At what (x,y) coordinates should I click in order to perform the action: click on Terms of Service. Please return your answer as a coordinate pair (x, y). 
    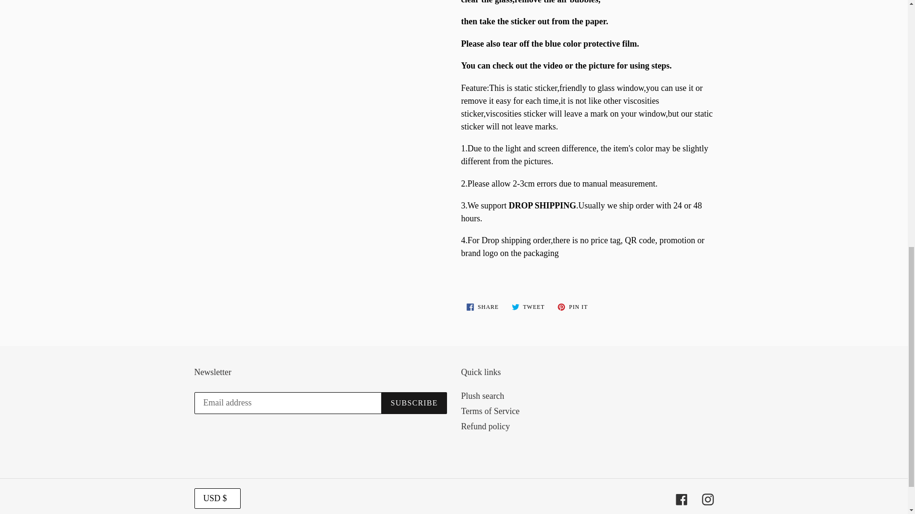
    Looking at the image, I should click on (490, 411).